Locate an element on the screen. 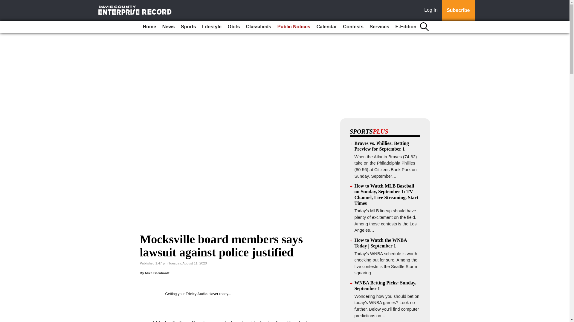 The width and height of the screenshot is (574, 322). Mike Barnhardt is located at coordinates (157, 273).